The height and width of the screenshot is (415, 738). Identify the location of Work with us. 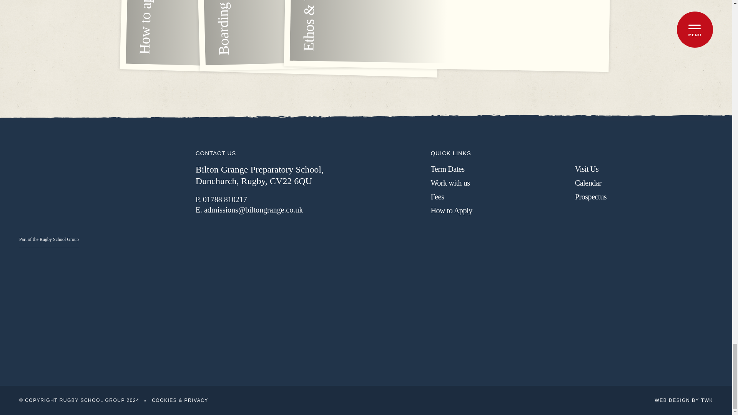
(499, 183).